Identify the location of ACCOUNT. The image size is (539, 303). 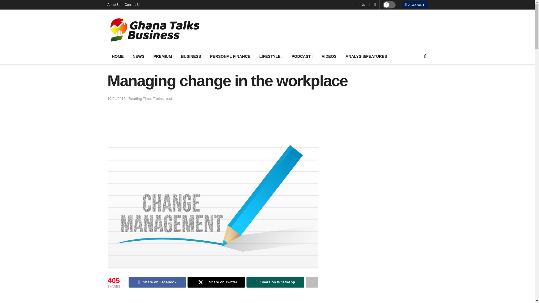
(415, 5).